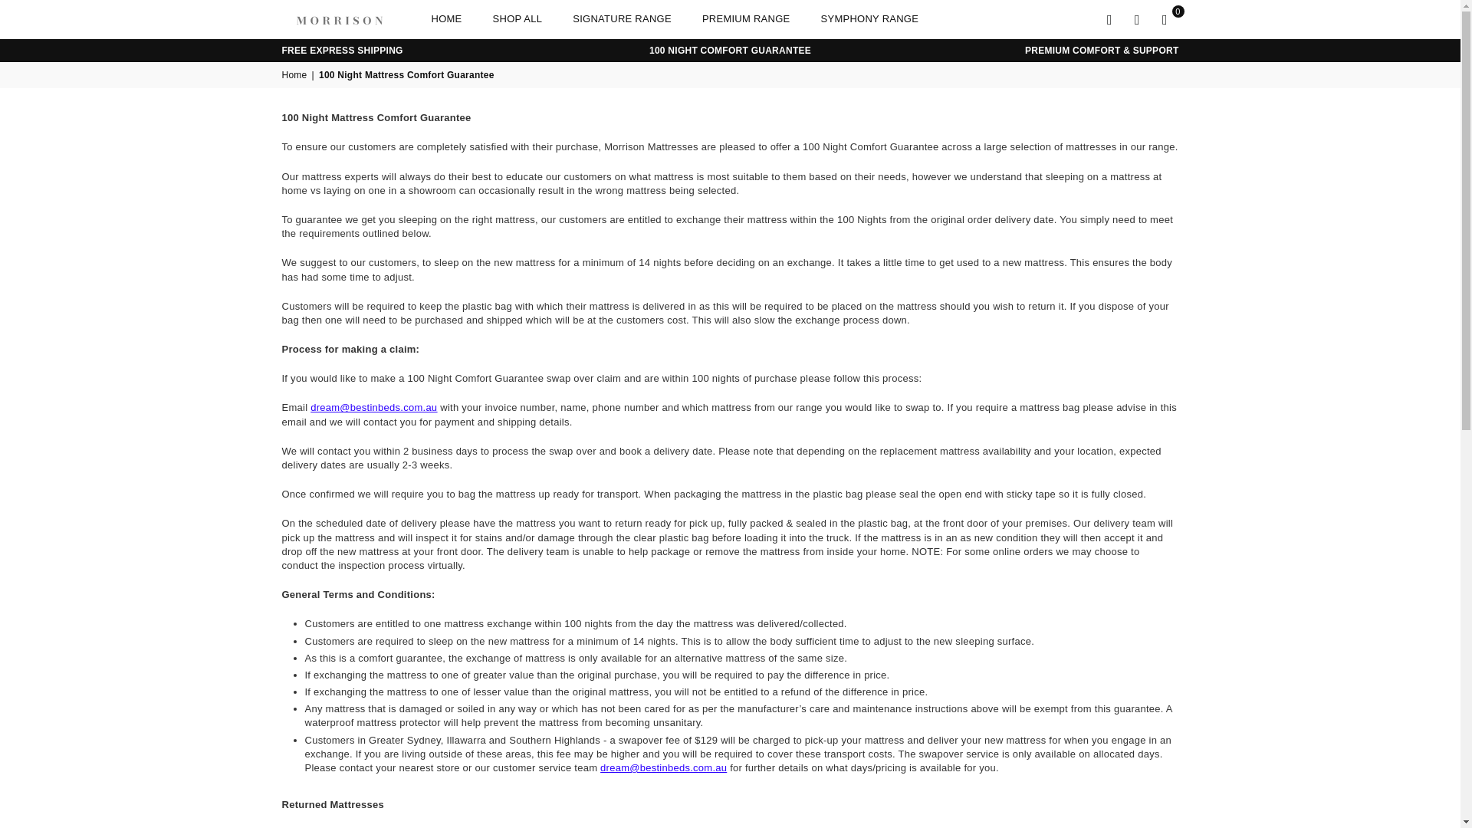  Describe the element at coordinates (446, 19) in the screenshot. I see `HOME` at that location.